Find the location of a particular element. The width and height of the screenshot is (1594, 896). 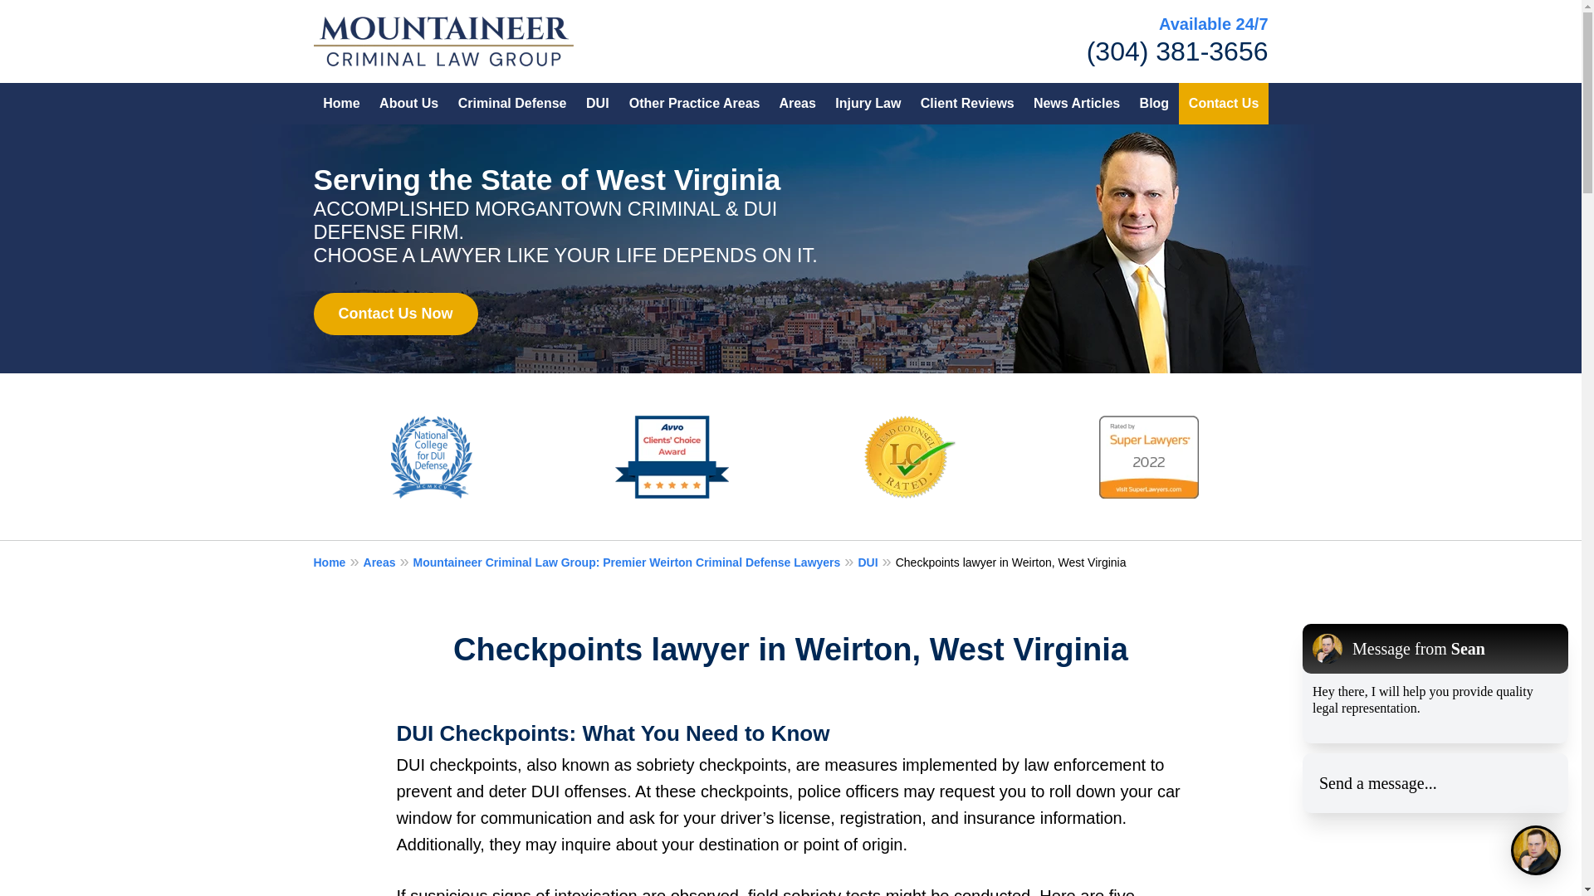

Home is located at coordinates (342, 104).